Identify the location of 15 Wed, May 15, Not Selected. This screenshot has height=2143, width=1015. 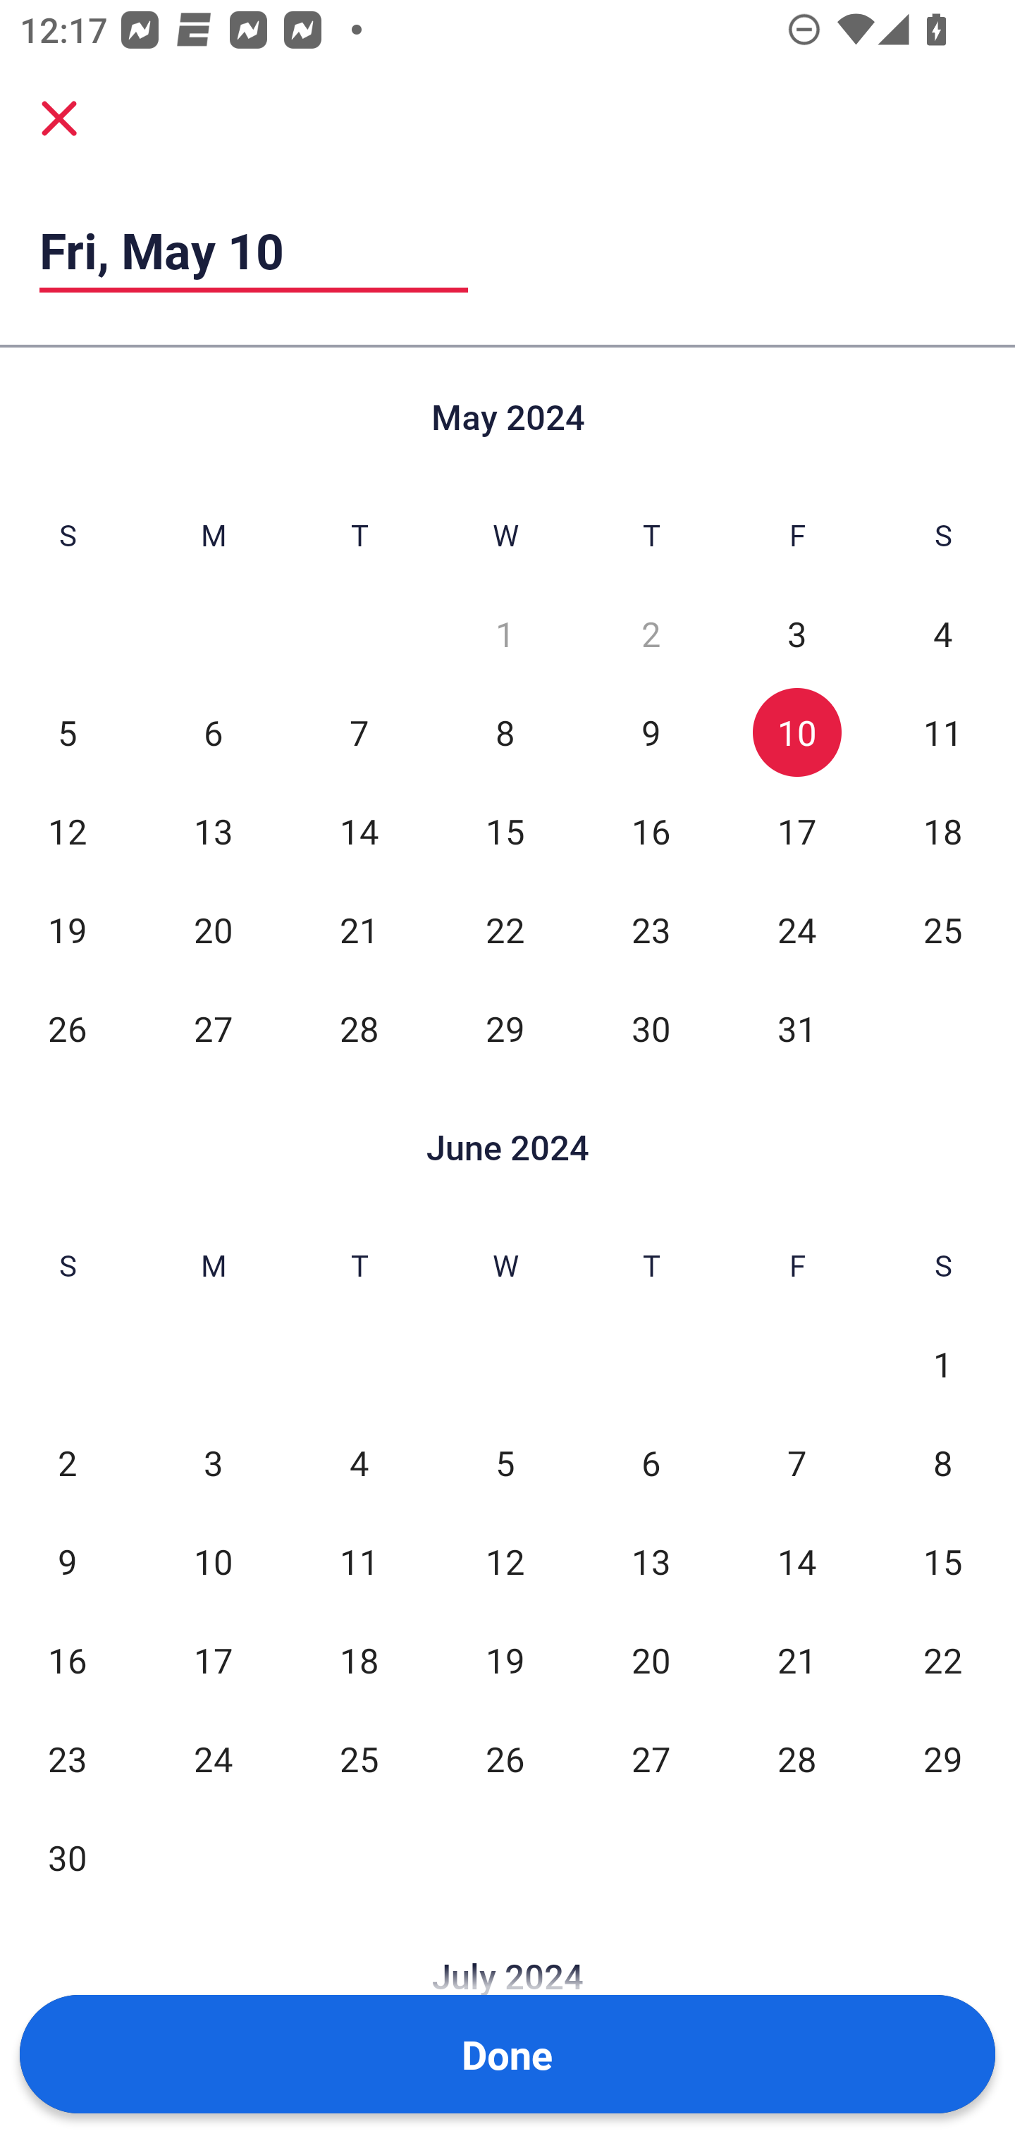
(505, 831).